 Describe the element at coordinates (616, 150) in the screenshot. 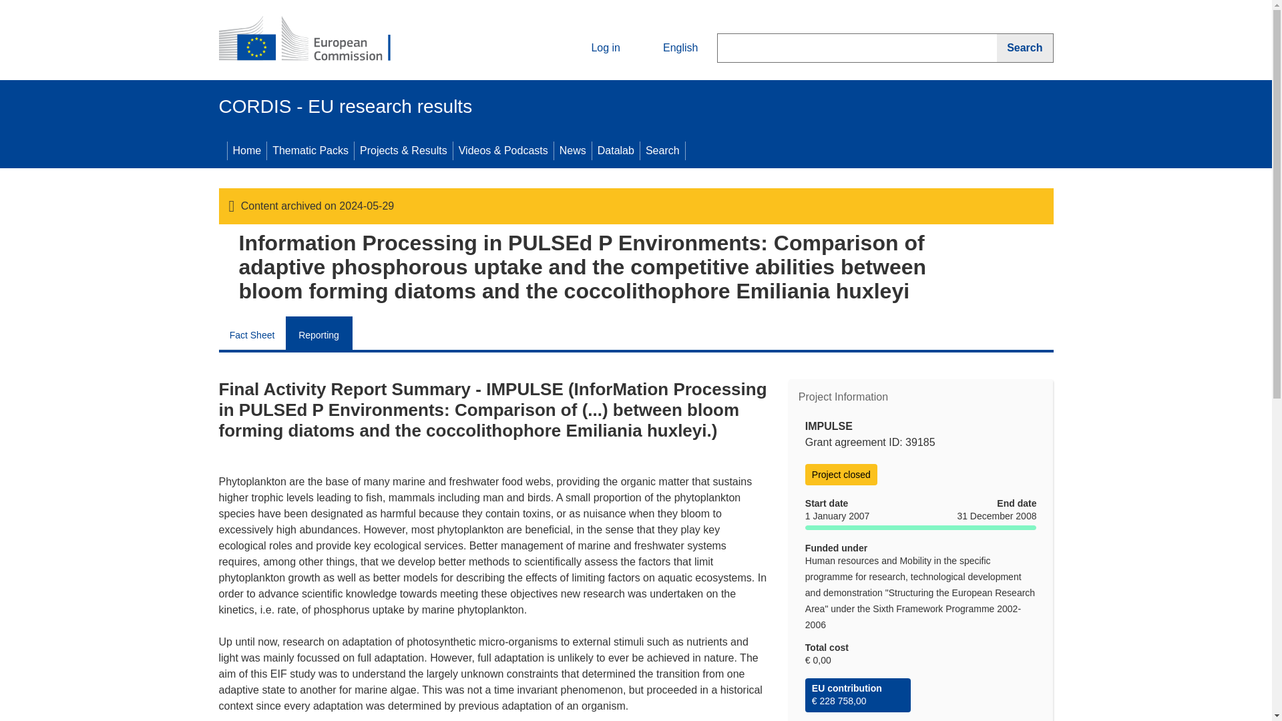

I see `Datalab` at that location.